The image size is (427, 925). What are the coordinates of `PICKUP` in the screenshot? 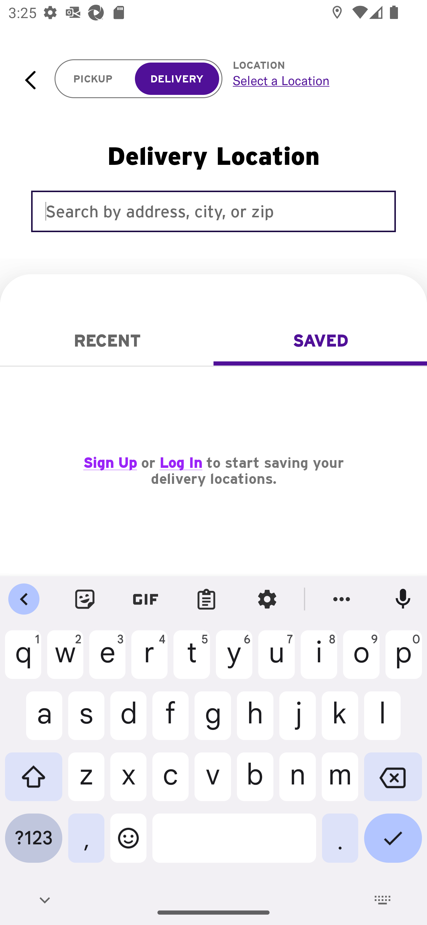 It's located at (93, 79).